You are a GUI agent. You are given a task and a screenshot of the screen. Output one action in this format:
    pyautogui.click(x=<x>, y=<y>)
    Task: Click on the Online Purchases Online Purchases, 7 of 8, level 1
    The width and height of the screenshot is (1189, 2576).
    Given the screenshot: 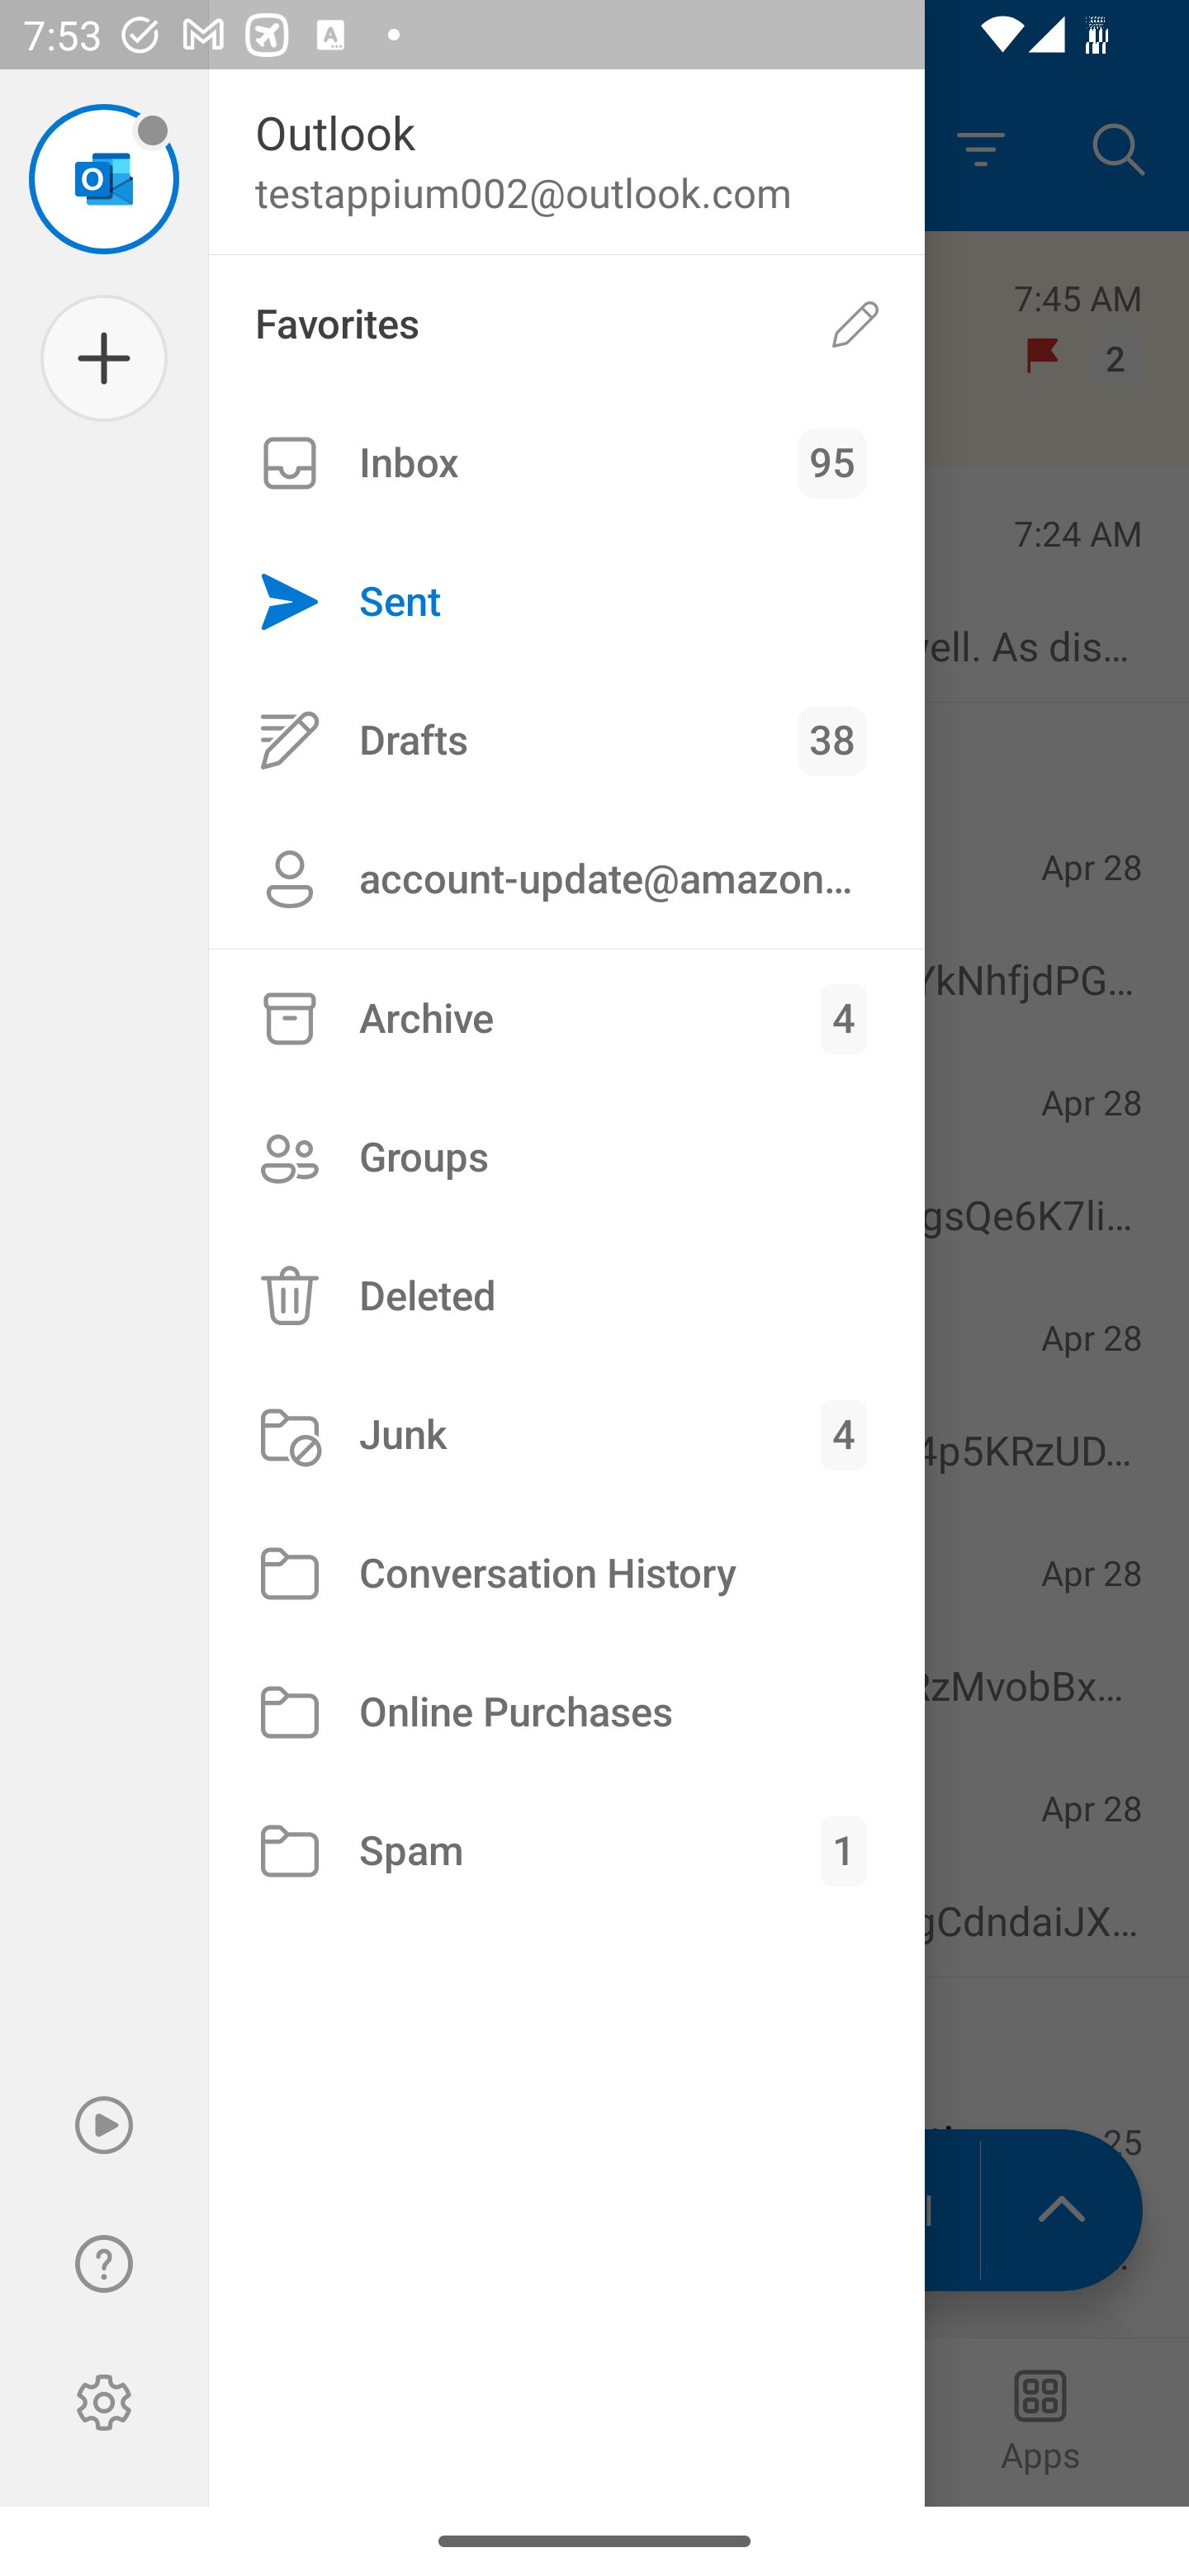 What is the action you would take?
    pyautogui.click(x=566, y=1712)
    